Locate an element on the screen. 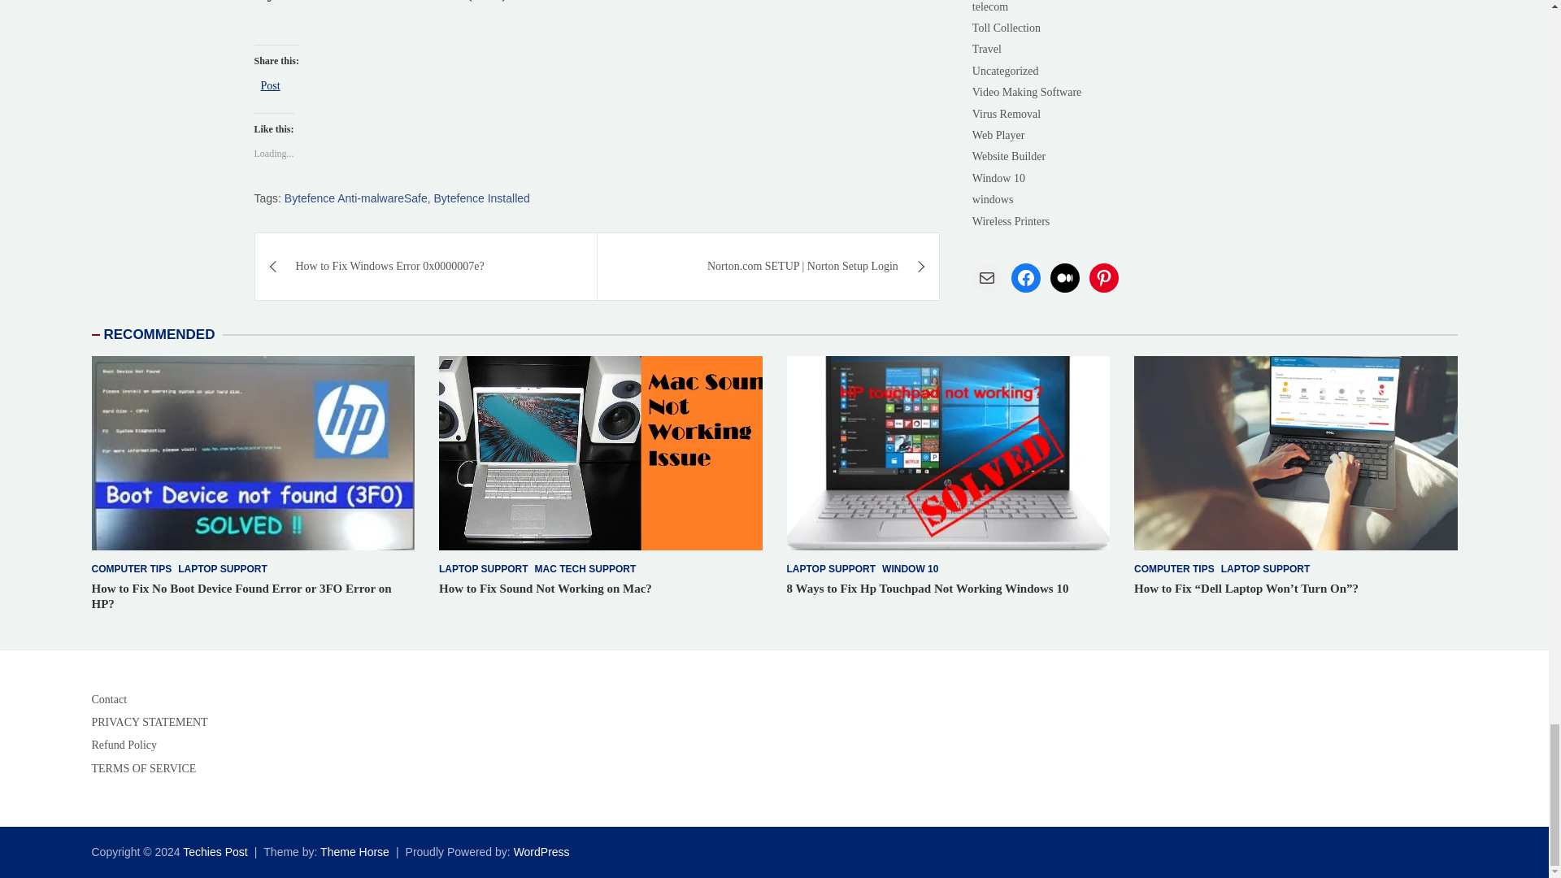  How to Fix Windows Error 0x0000007e? is located at coordinates (426, 267).